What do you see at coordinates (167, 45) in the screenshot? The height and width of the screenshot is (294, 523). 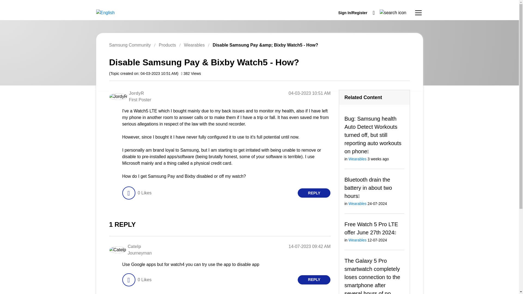 I see `Products` at bounding box center [167, 45].